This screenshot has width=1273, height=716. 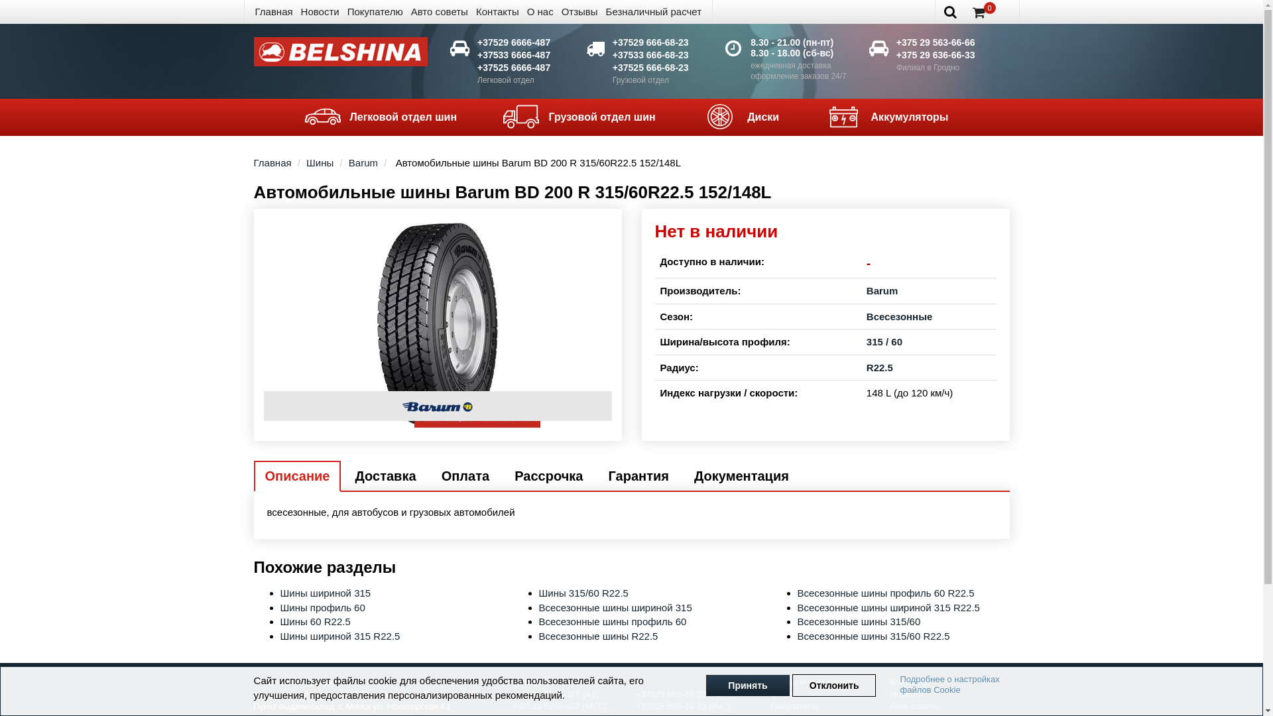 I want to click on Barum, so click(x=363, y=163).